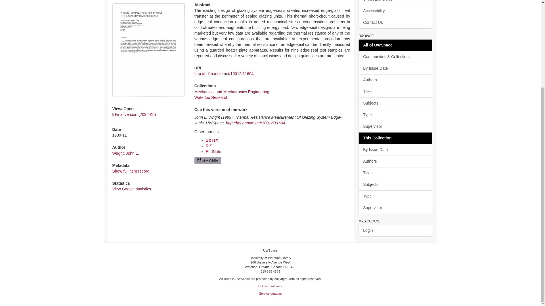 The height and width of the screenshot is (306, 545). What do you see at coordinates (132, 189) in the screenshot?
I see `View Google statistics` at bounding box center [132, 189].